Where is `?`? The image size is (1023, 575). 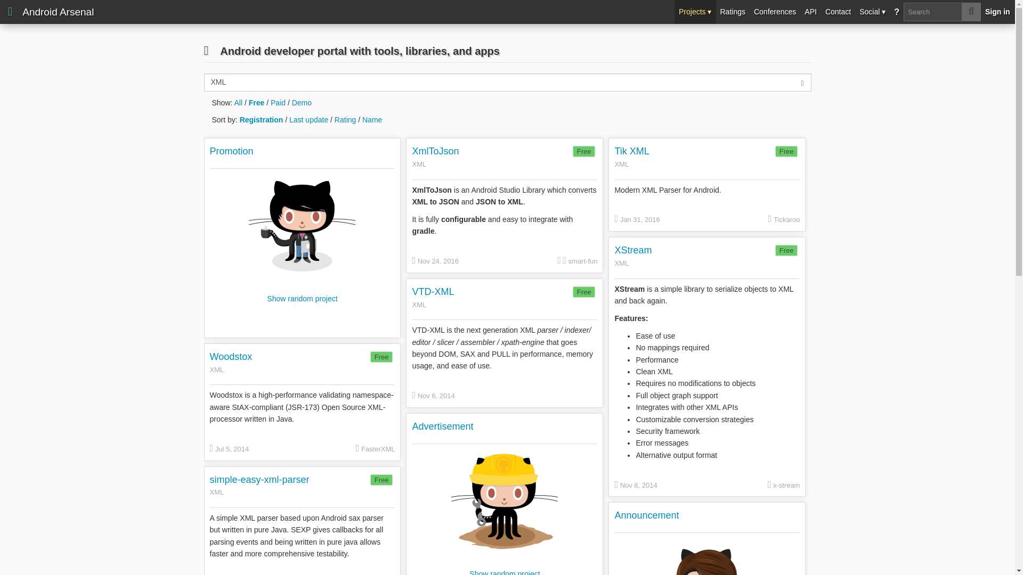 ? is located at coordinates (896, 12).